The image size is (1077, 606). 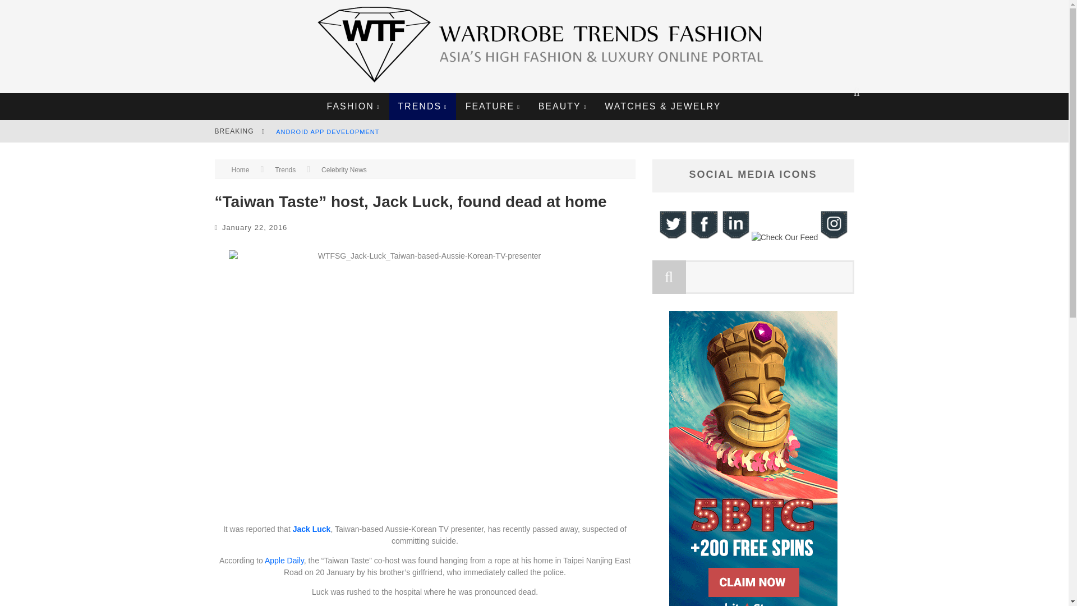 What do you see at coordinates (344, 169) in the screenshot?
I see `View all posts in Celebrity News` at bounding box center [344, 169].